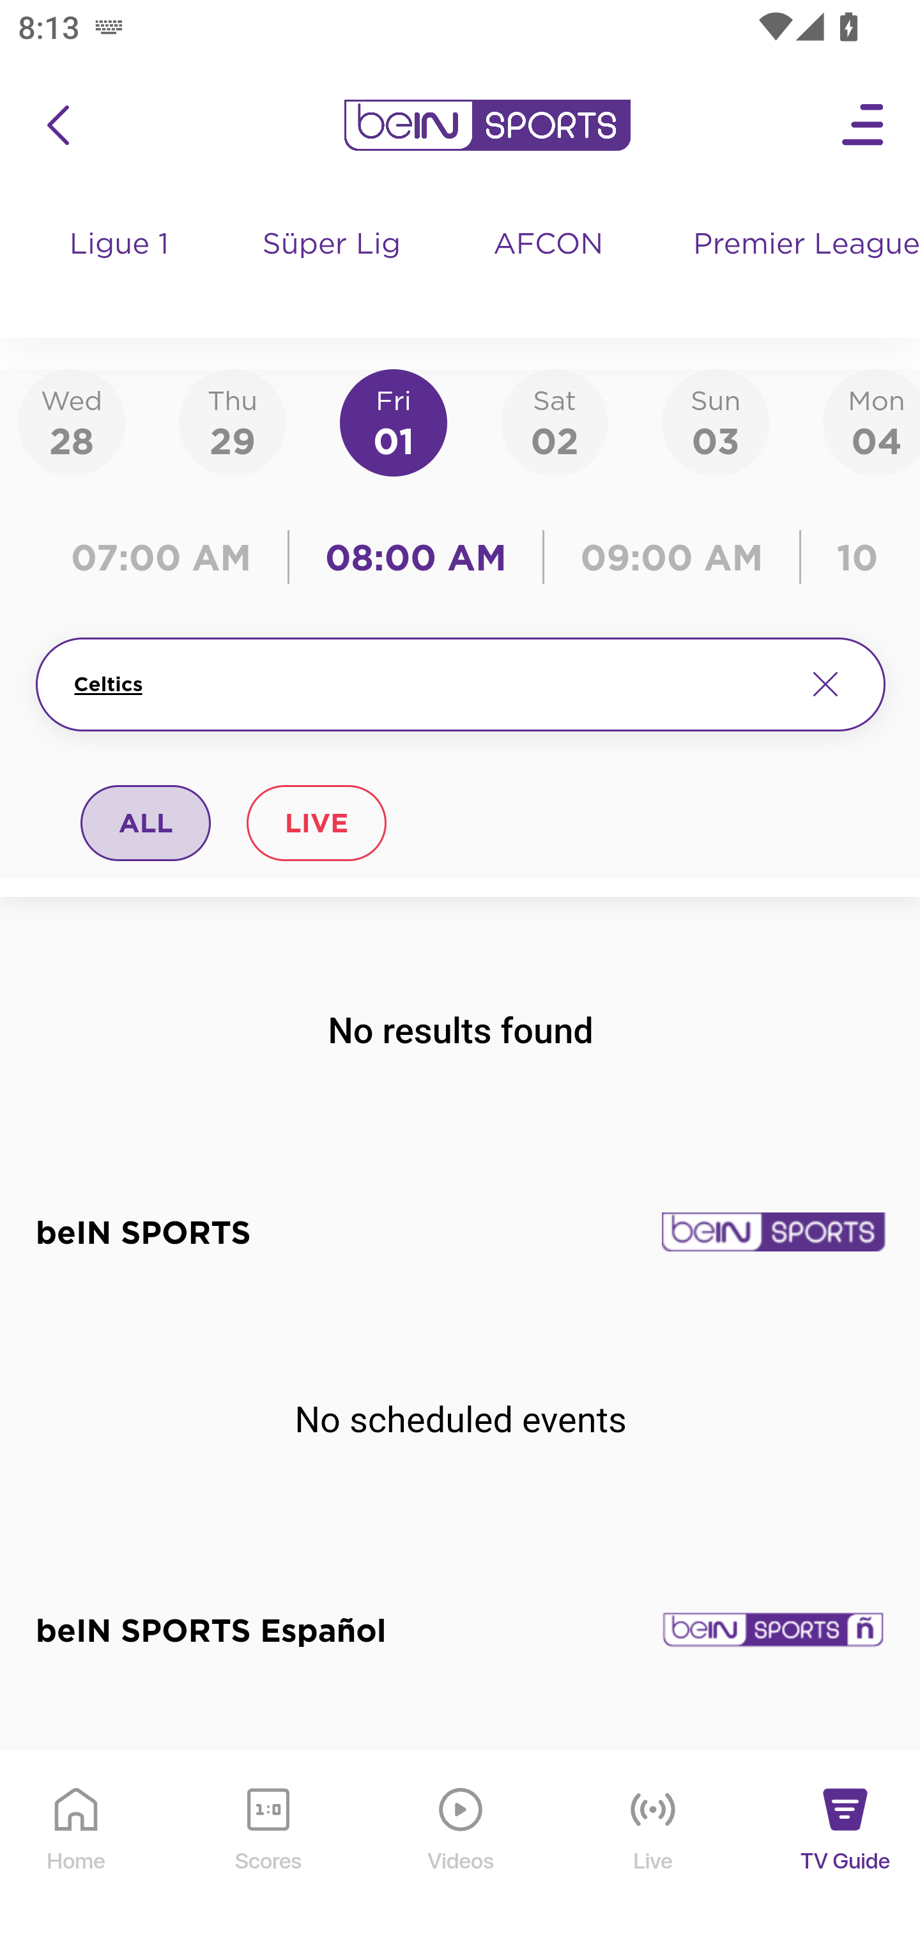 This screenshot has height=1942, width=920. Describe the element at coordinates (554, 422) in the screenshot. I see `Sat02` at that location.